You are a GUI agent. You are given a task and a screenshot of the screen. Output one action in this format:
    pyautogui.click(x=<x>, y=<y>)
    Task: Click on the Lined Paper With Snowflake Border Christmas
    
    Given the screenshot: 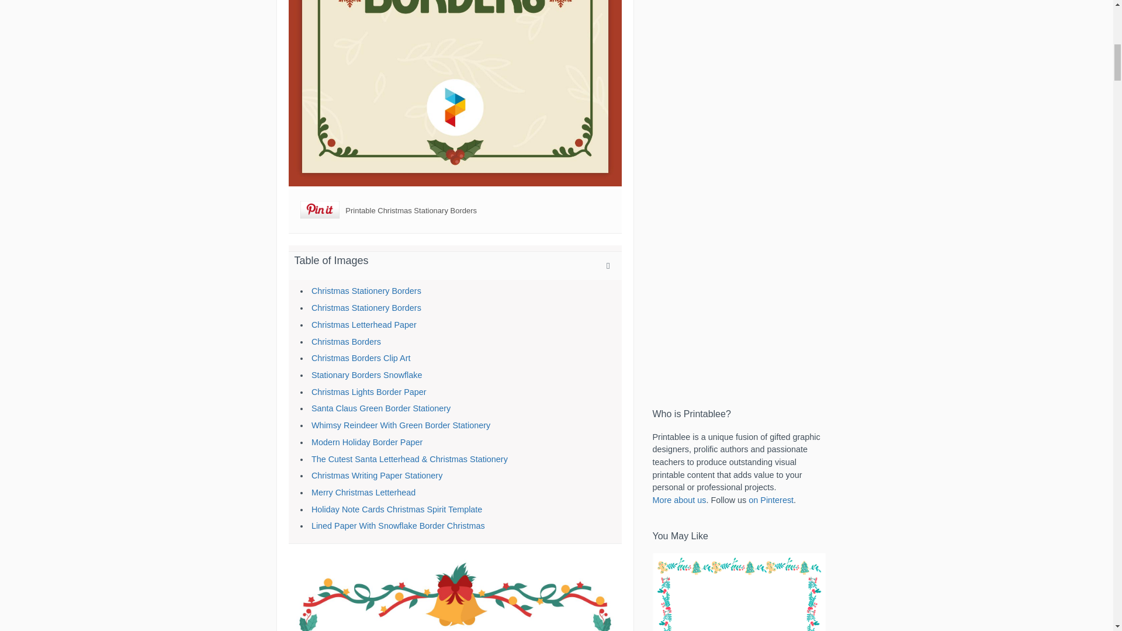 What is the action you would take?
    pyautogui.click(x=398, y=526)
    